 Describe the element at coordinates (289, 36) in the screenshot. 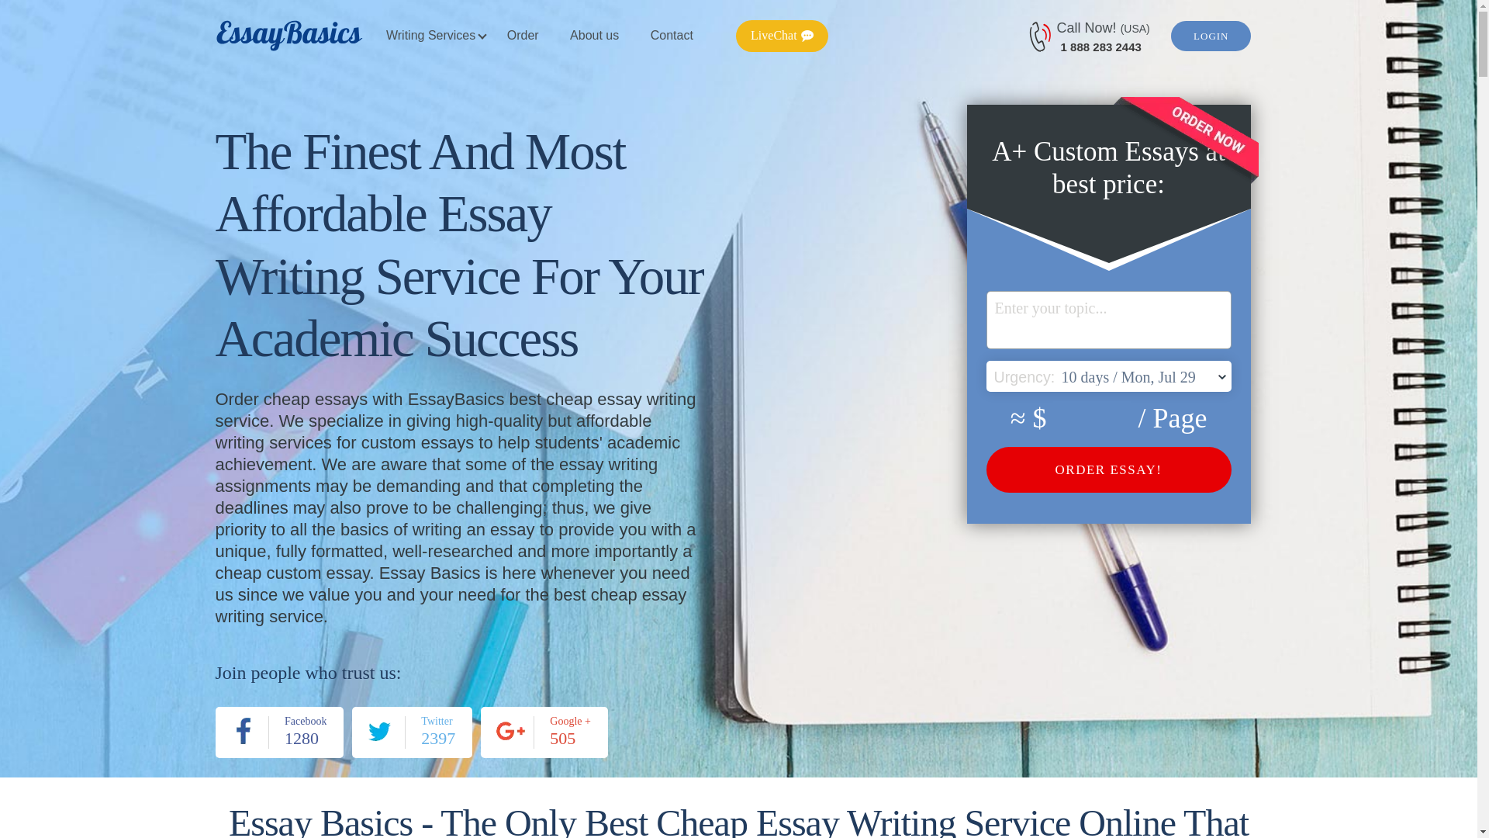

I see `EssayBasics.com` at that location.